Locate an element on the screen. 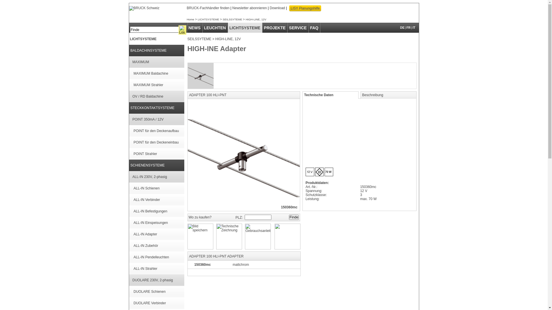 This screenshot has width=552, height=310. HIGH-LINE, 12V is located at coordinates (228, 39).